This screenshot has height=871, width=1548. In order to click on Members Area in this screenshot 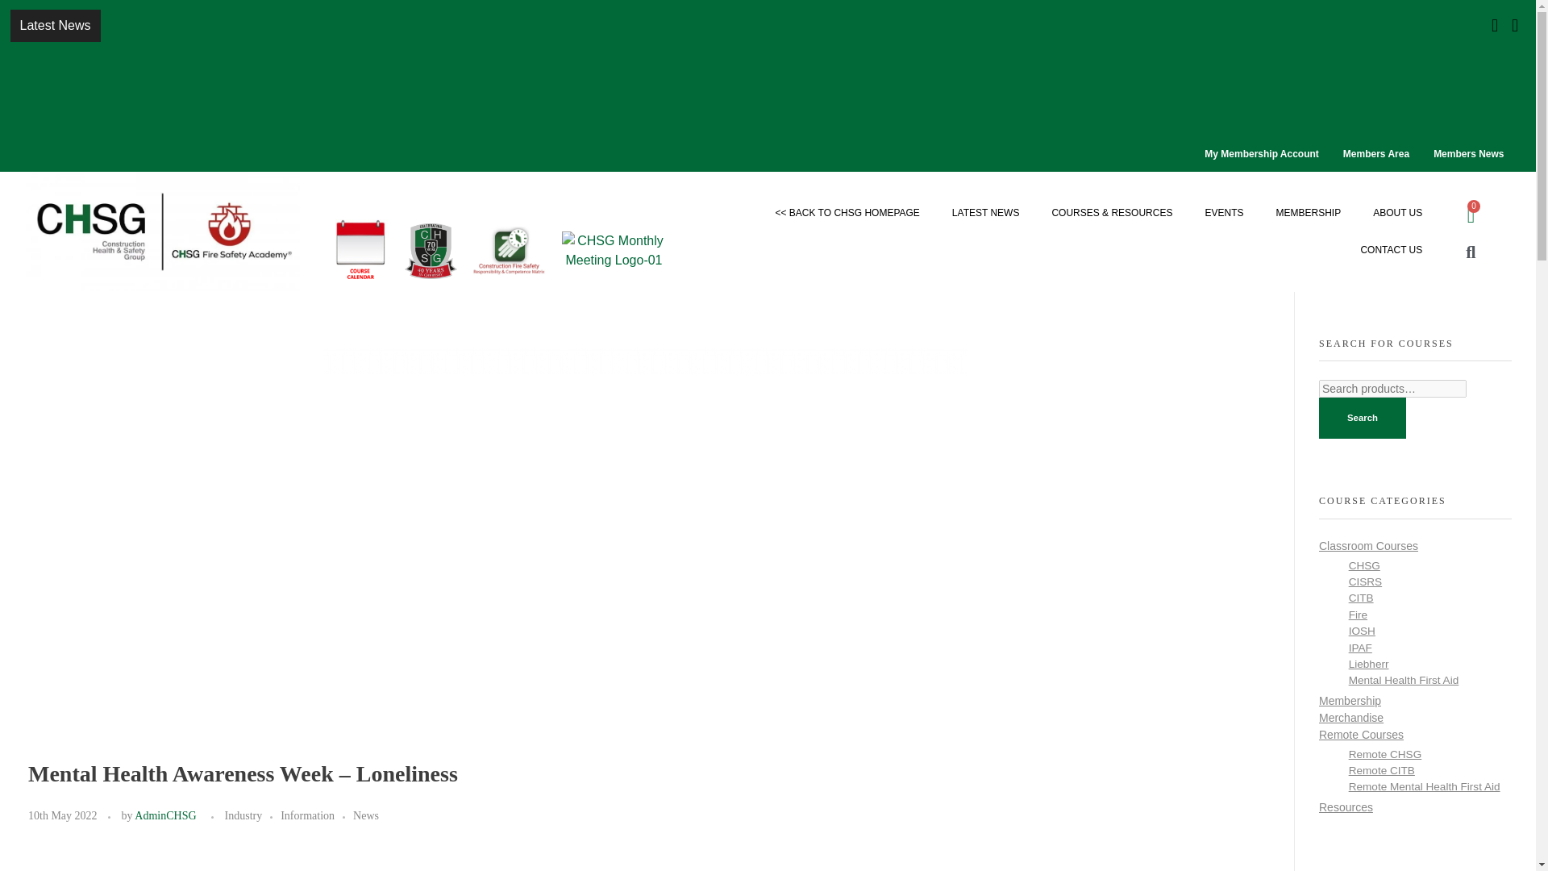, I will do `click(1375, 154)`.